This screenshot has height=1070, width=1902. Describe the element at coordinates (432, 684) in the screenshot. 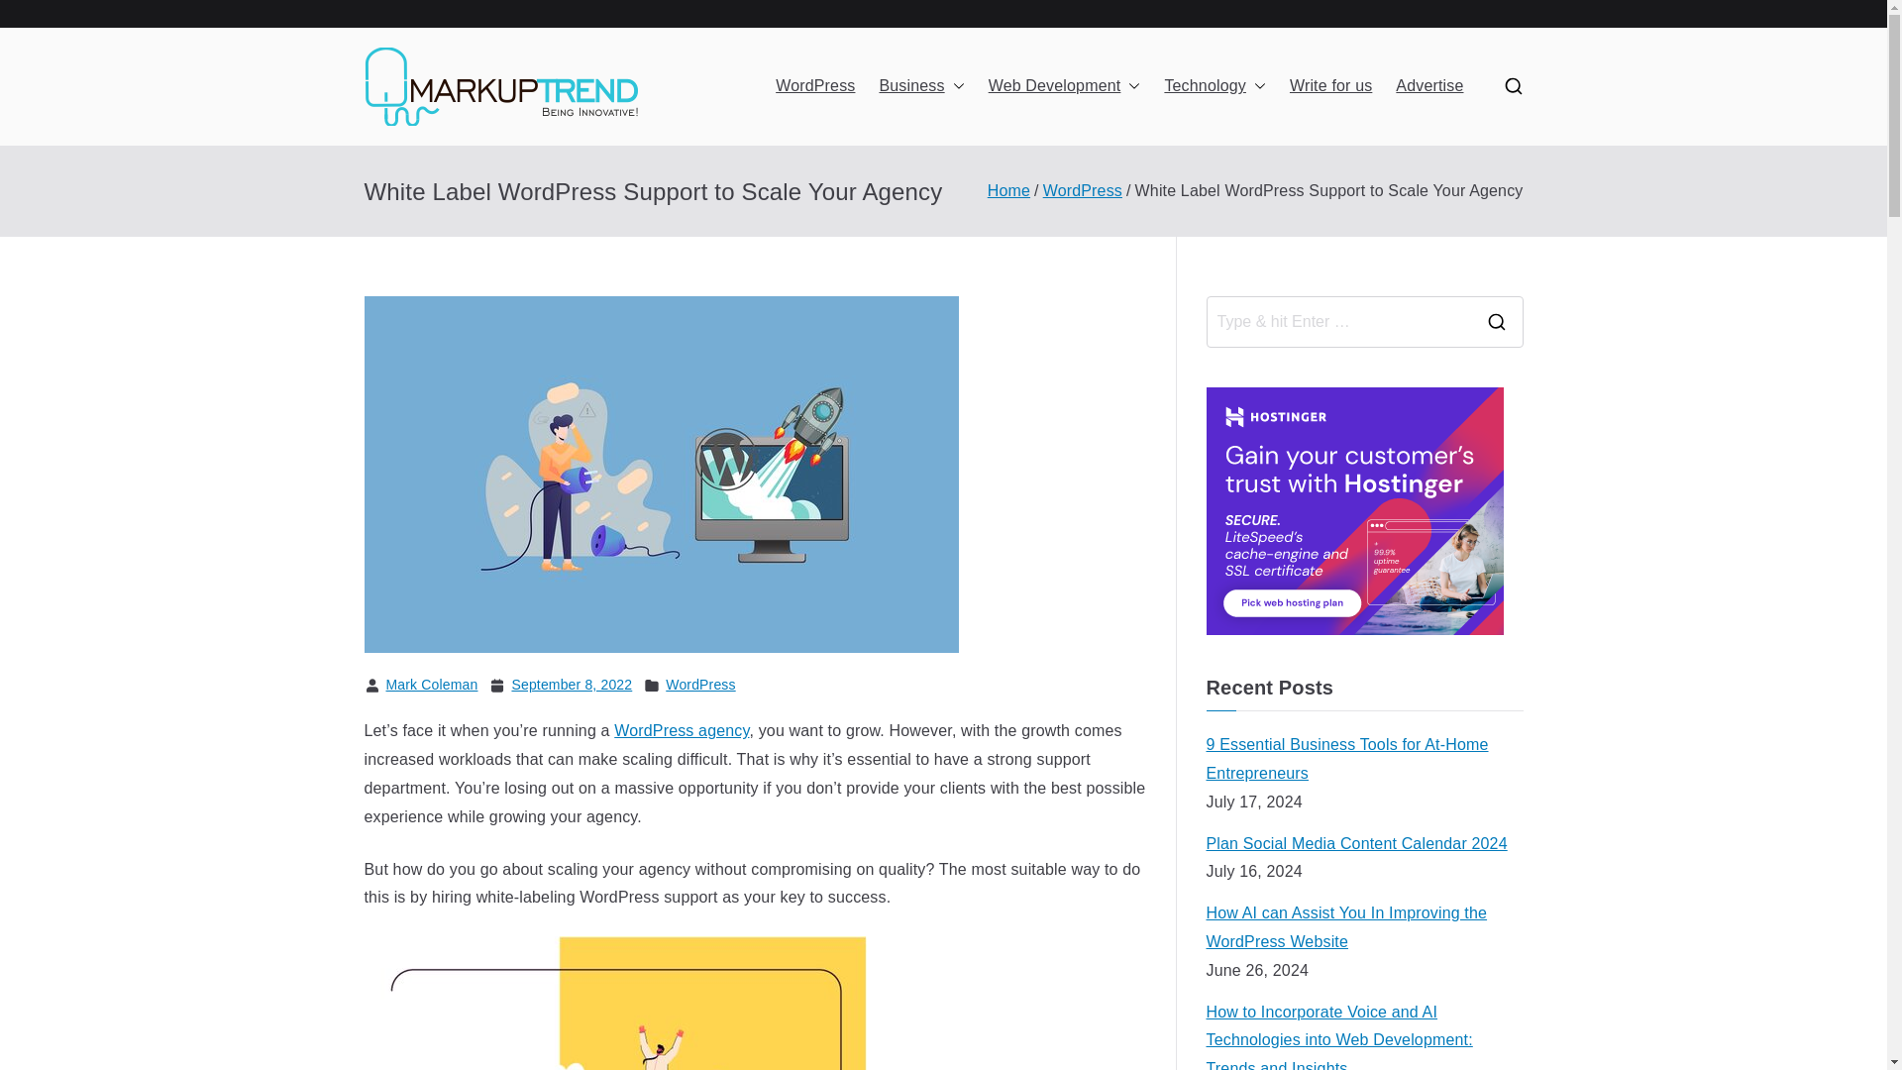

I see `Mark Coleman` at that location.